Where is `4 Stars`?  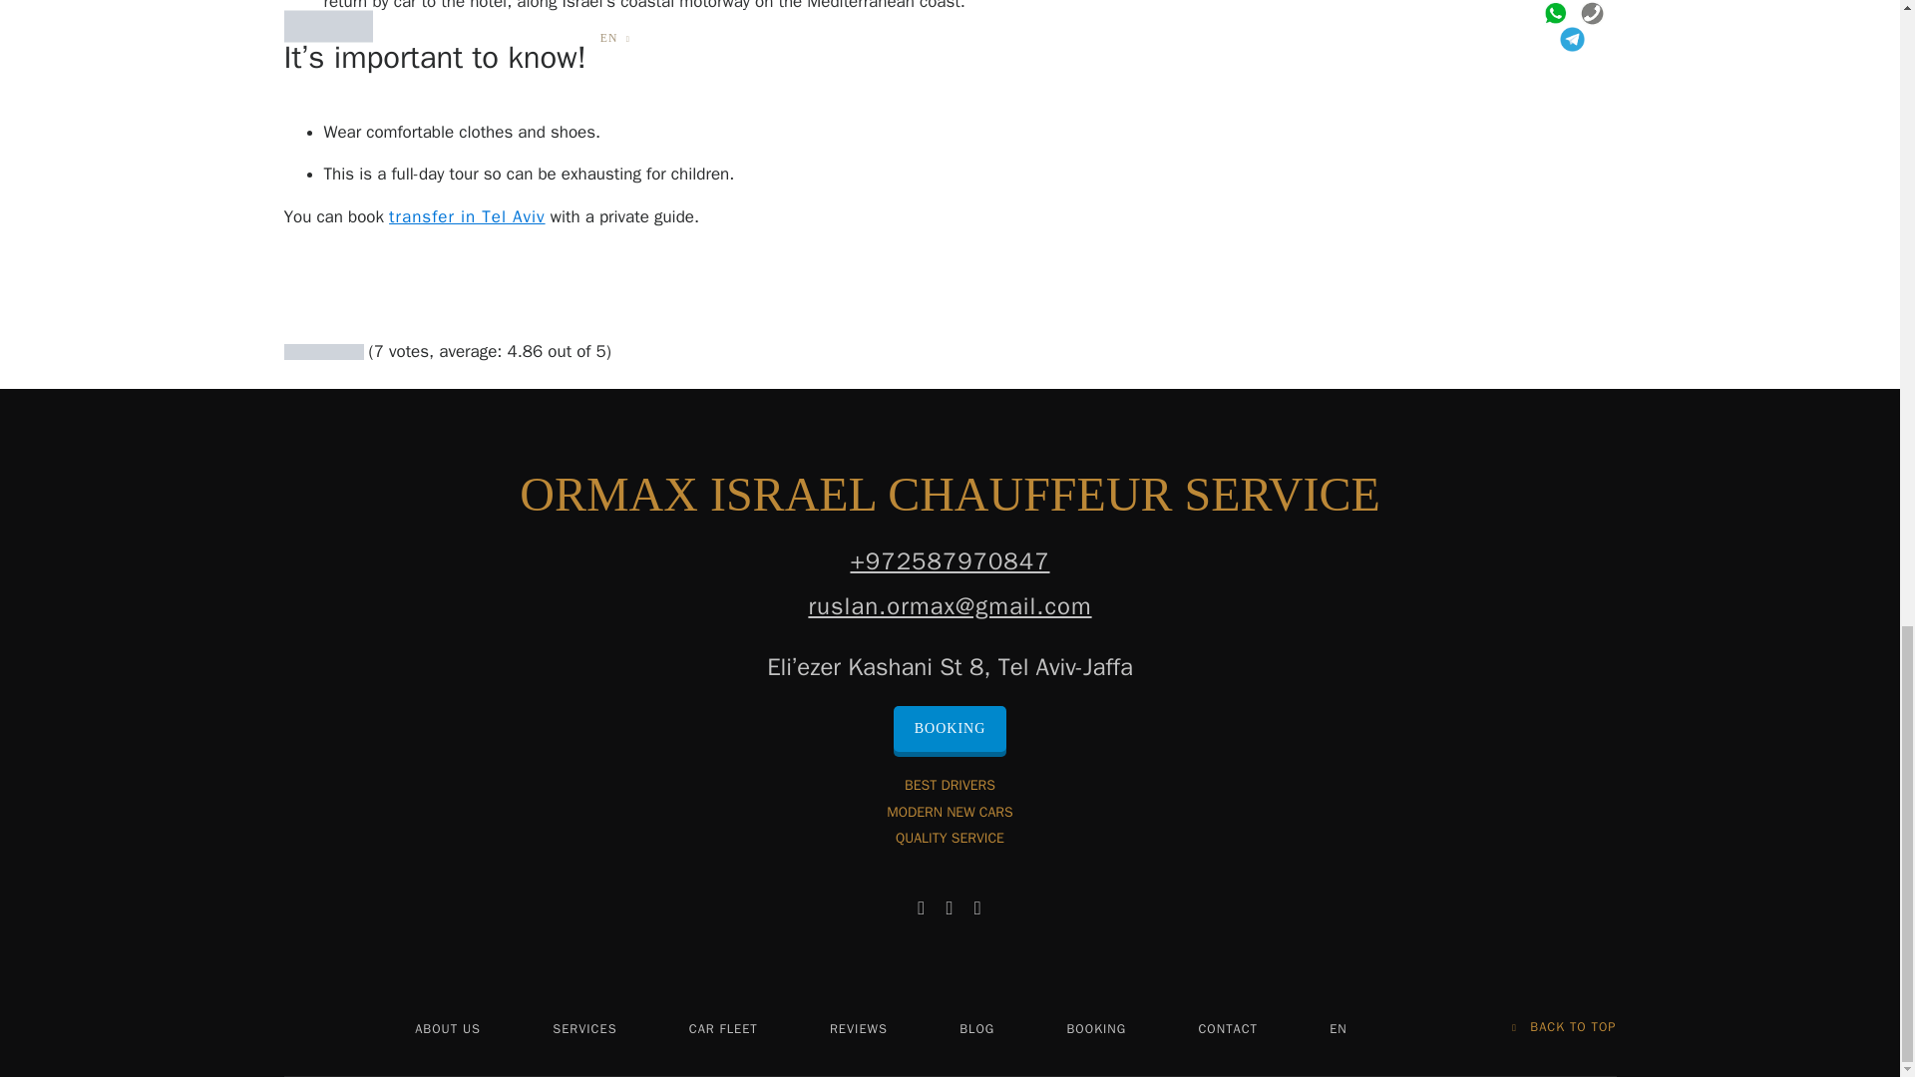 4 Stars is located at coordinates (339, 351).